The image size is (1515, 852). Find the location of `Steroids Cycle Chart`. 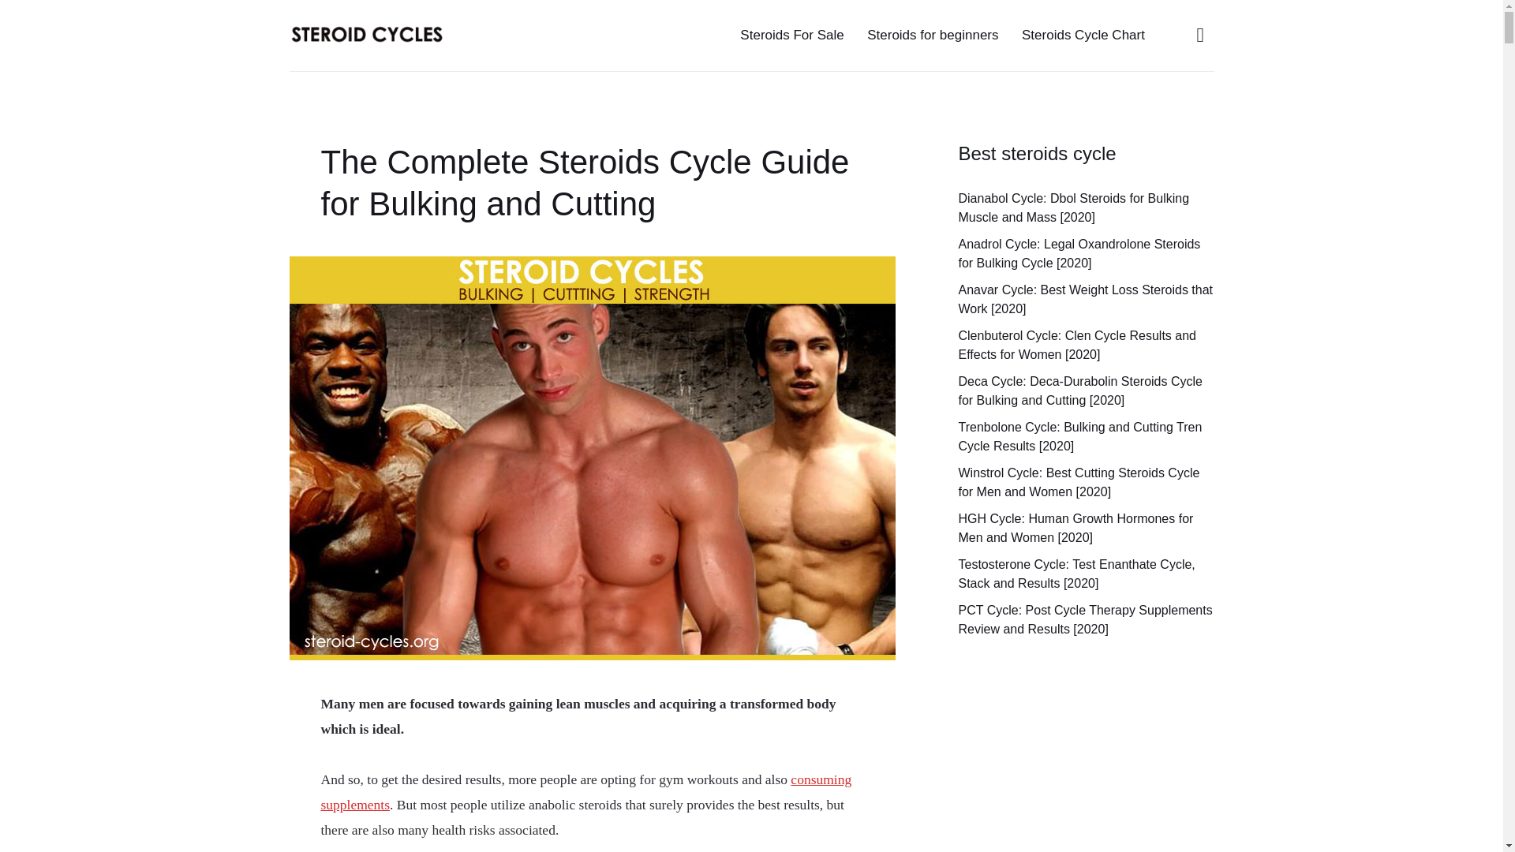

Steroids Cycle Chart is located at coordinates (1083, 35).